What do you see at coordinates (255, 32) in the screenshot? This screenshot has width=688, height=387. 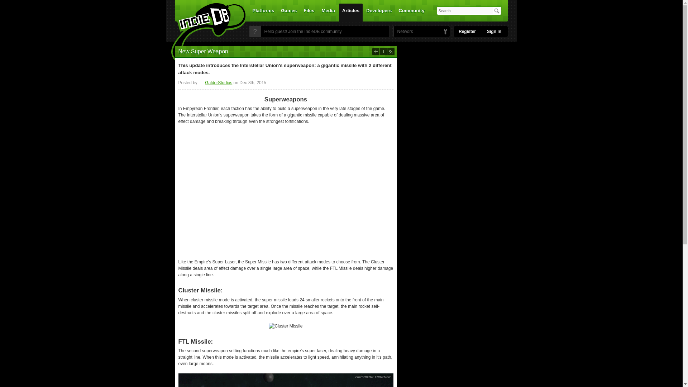 I see `Join IndieDB` at bounding box center [255, 32].